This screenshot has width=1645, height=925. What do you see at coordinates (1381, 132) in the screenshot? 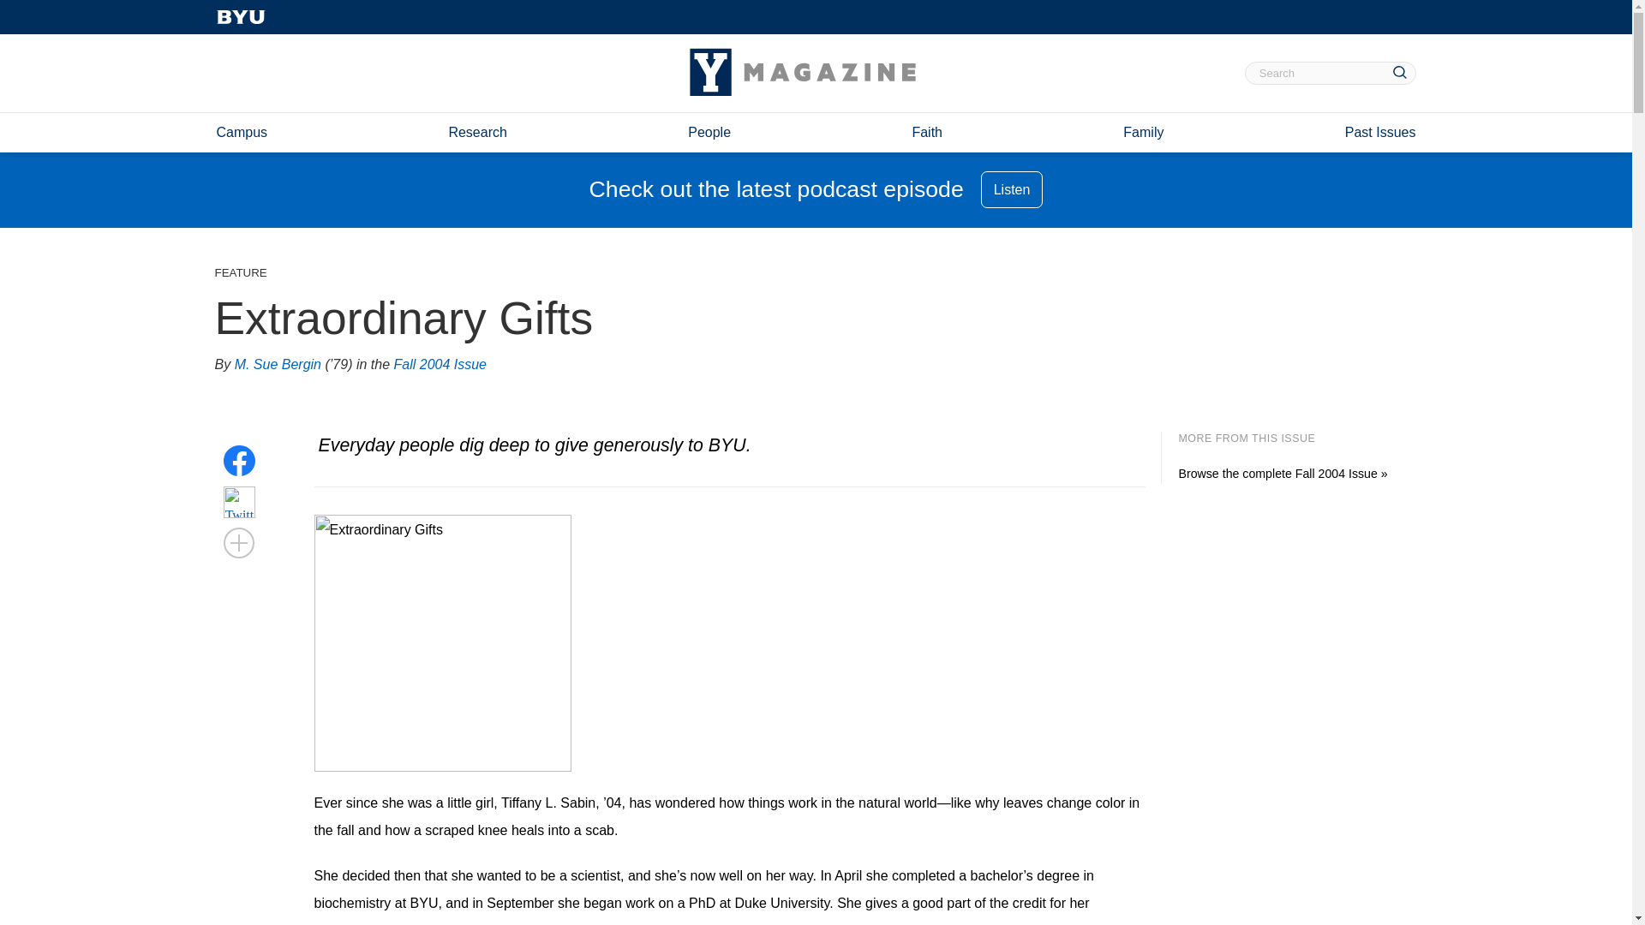
I see `Past Issues` at bounding box center [1381, 132].